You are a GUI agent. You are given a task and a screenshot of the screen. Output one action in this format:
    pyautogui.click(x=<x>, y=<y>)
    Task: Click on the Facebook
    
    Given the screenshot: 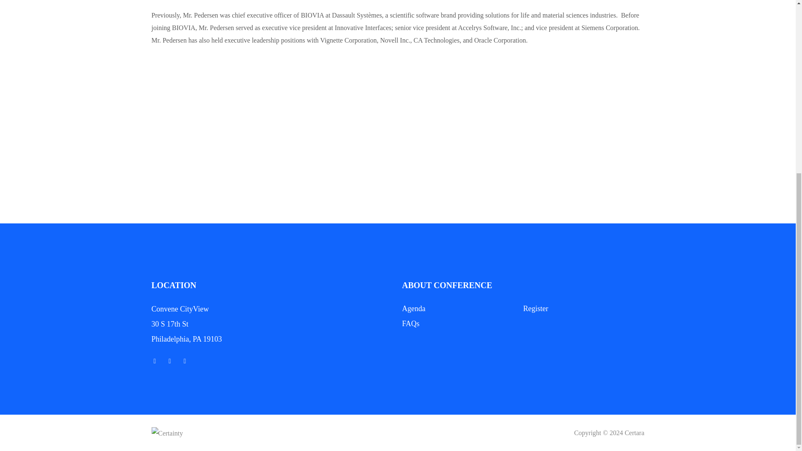 What is the action you would take?
    pyautogui.click(x=170, y=361)
    